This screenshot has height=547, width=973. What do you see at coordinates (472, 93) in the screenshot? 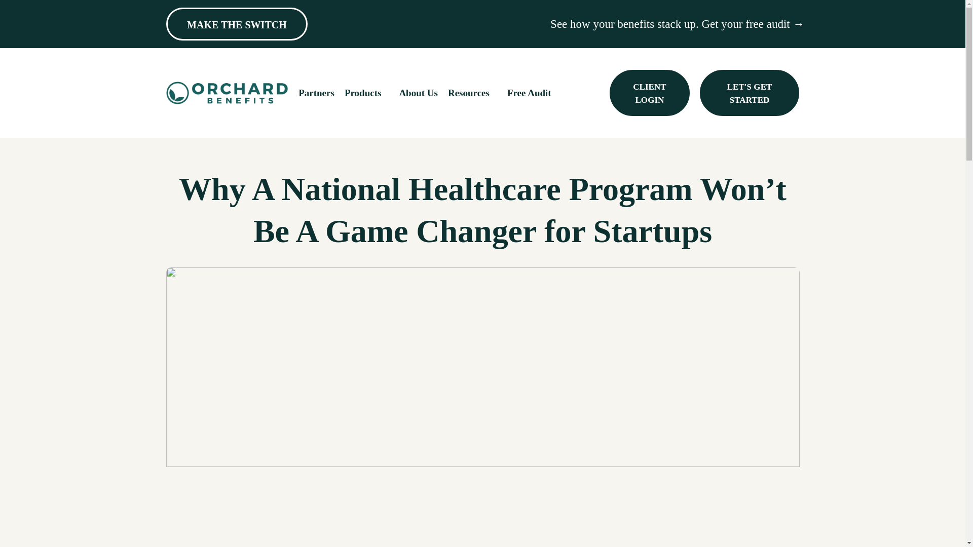
I see `Resources` at bounding box center [472, 93].